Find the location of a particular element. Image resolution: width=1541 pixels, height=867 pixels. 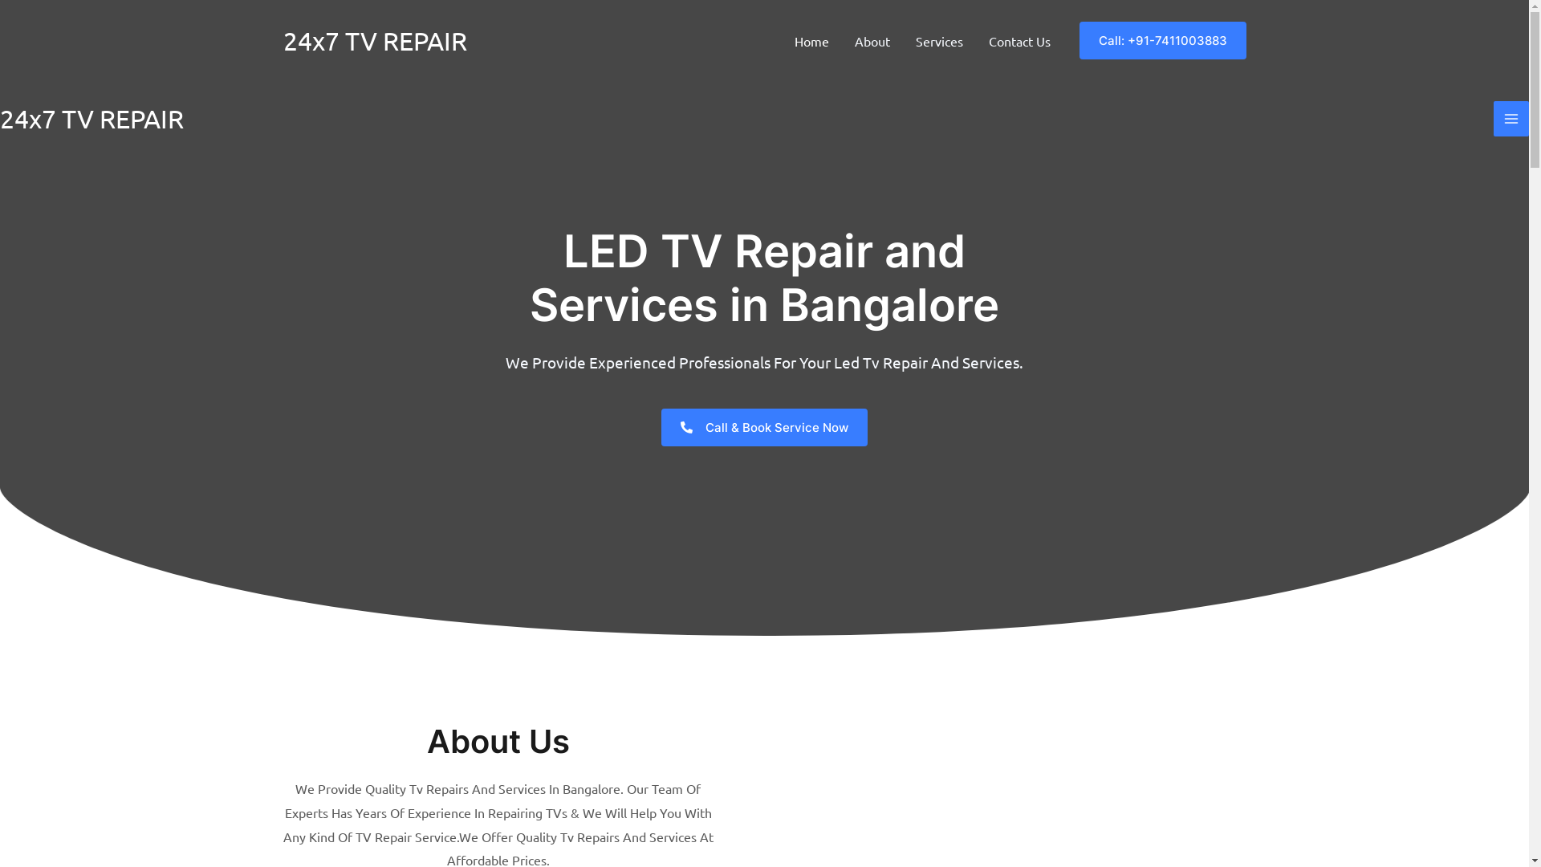

Call: +91-7411003883 is located at coordinates (1162, 40).